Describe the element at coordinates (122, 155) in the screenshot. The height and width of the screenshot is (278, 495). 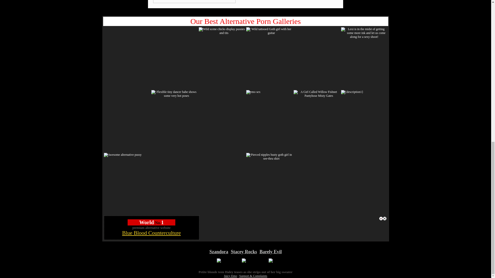
I see `Awesome alternative pussy` at that location.